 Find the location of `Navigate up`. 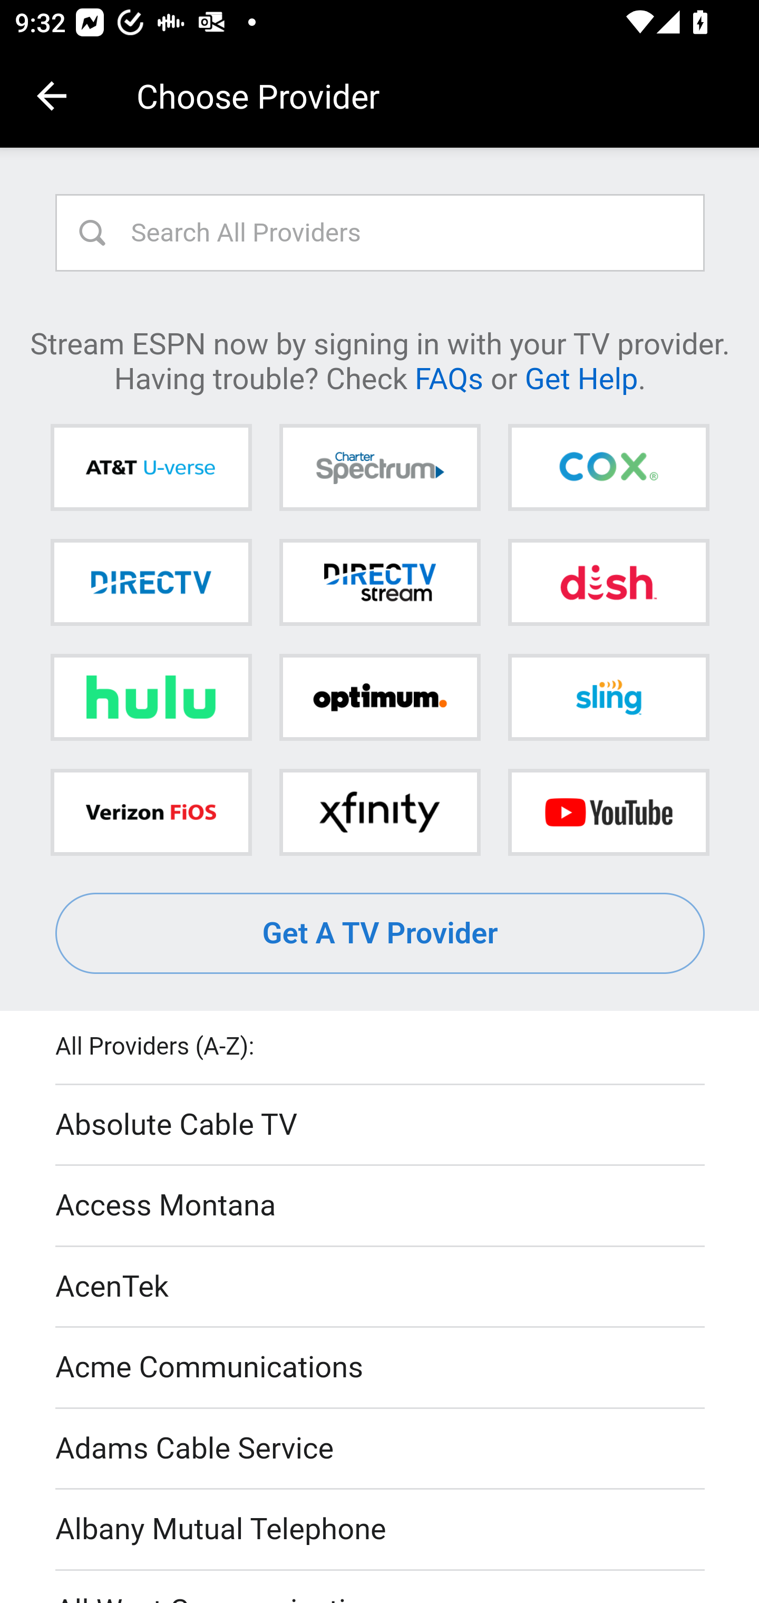

Navigate up is located at coordinates (52, 96).